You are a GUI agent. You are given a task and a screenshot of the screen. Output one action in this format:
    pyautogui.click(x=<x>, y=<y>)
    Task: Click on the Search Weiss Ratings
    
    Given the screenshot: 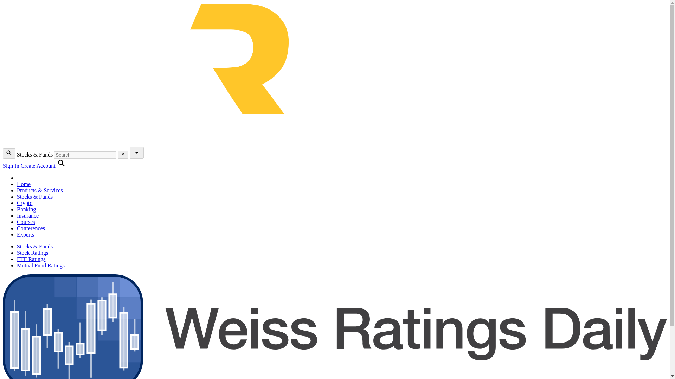 What is the action you would take?
    pyautogui.click(x=9, y=154)
    